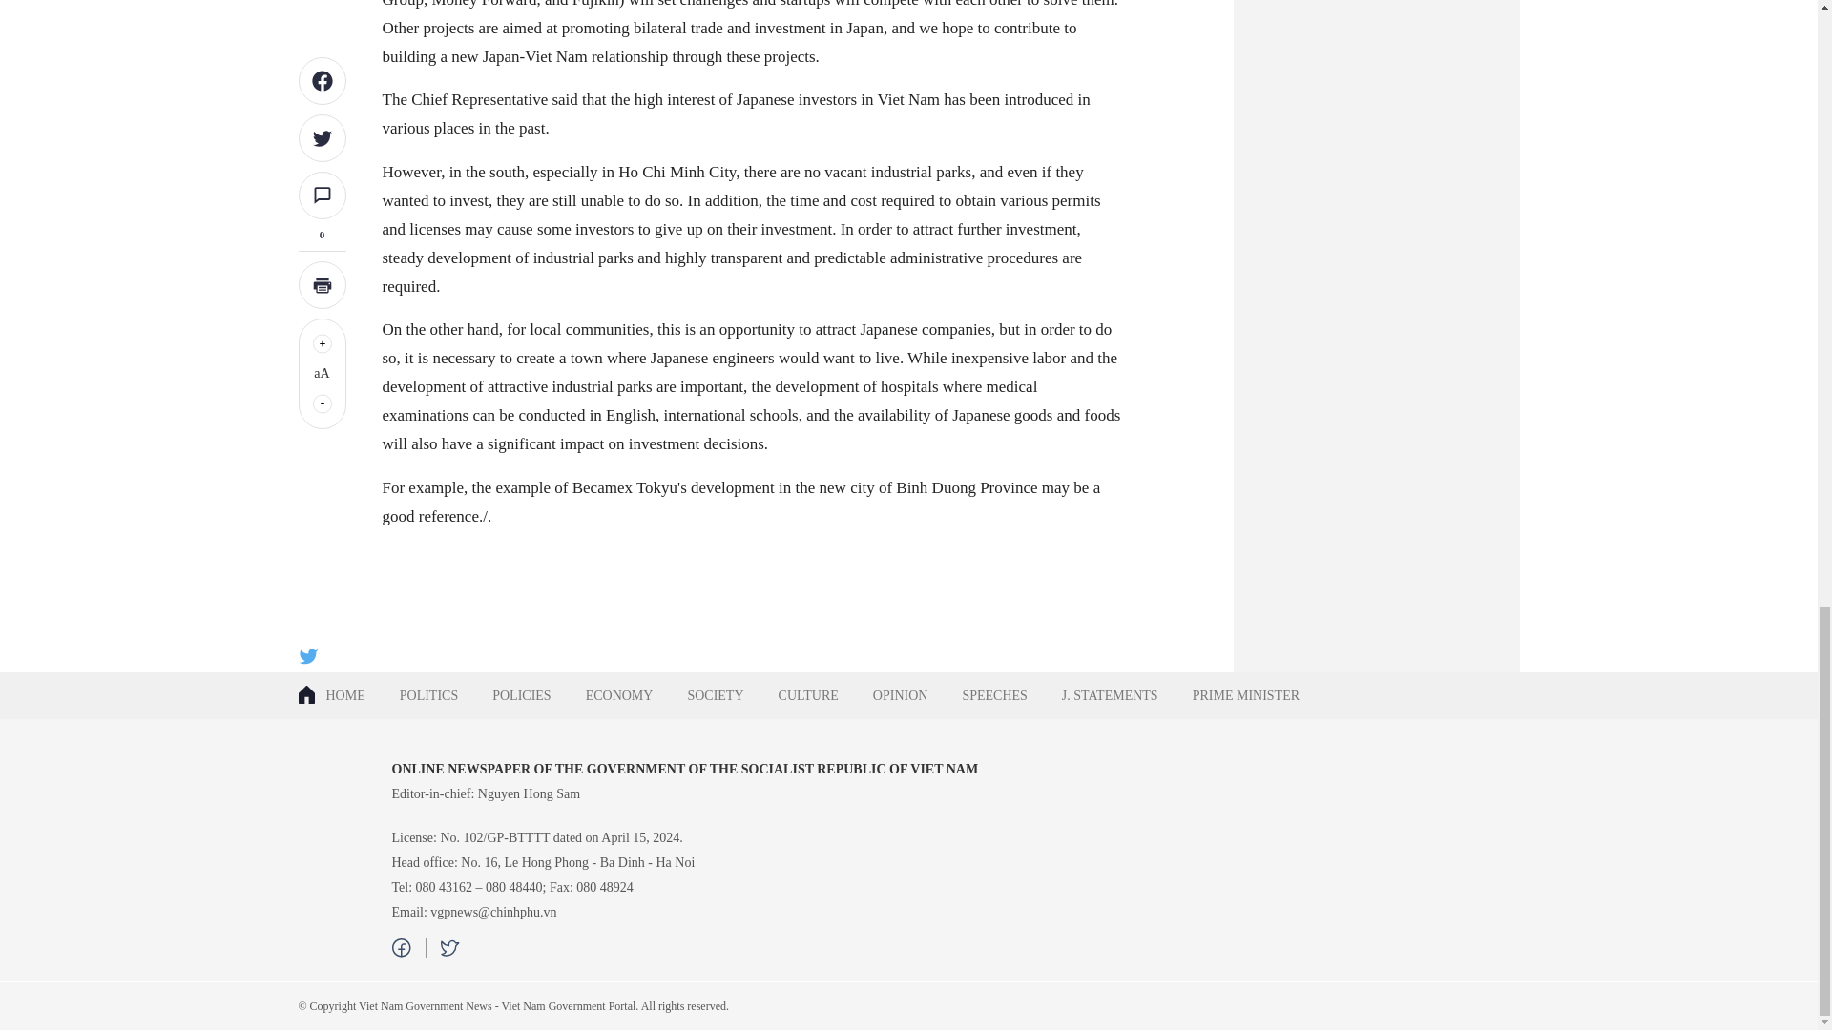 The width and height of the screenshot is (1832, 1030). What do you see at coordinates (1246, 695) in the screenshot?
I see `PRIME MINISTER` at bounding box center [1246, 695].